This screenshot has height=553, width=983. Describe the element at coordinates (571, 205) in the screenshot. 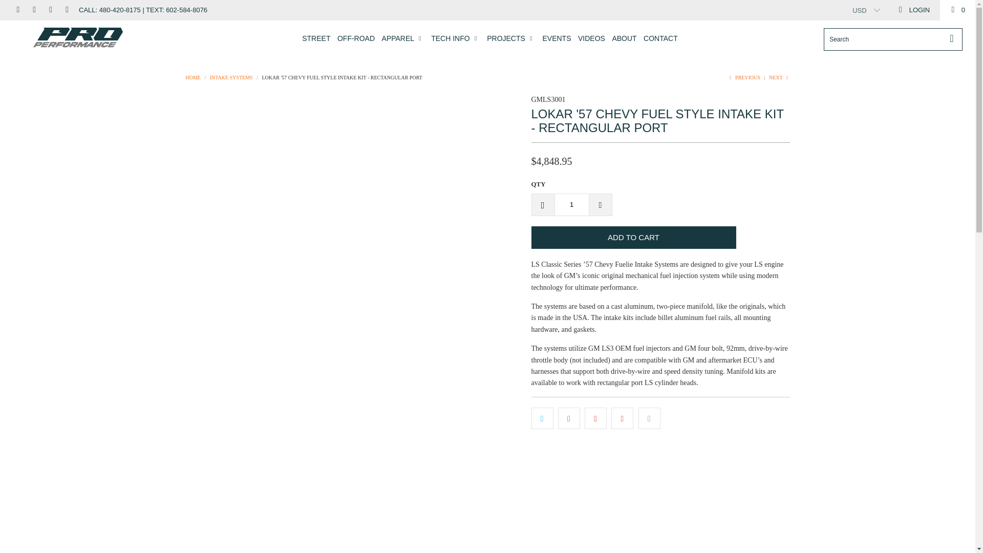

I see `1` at that location.